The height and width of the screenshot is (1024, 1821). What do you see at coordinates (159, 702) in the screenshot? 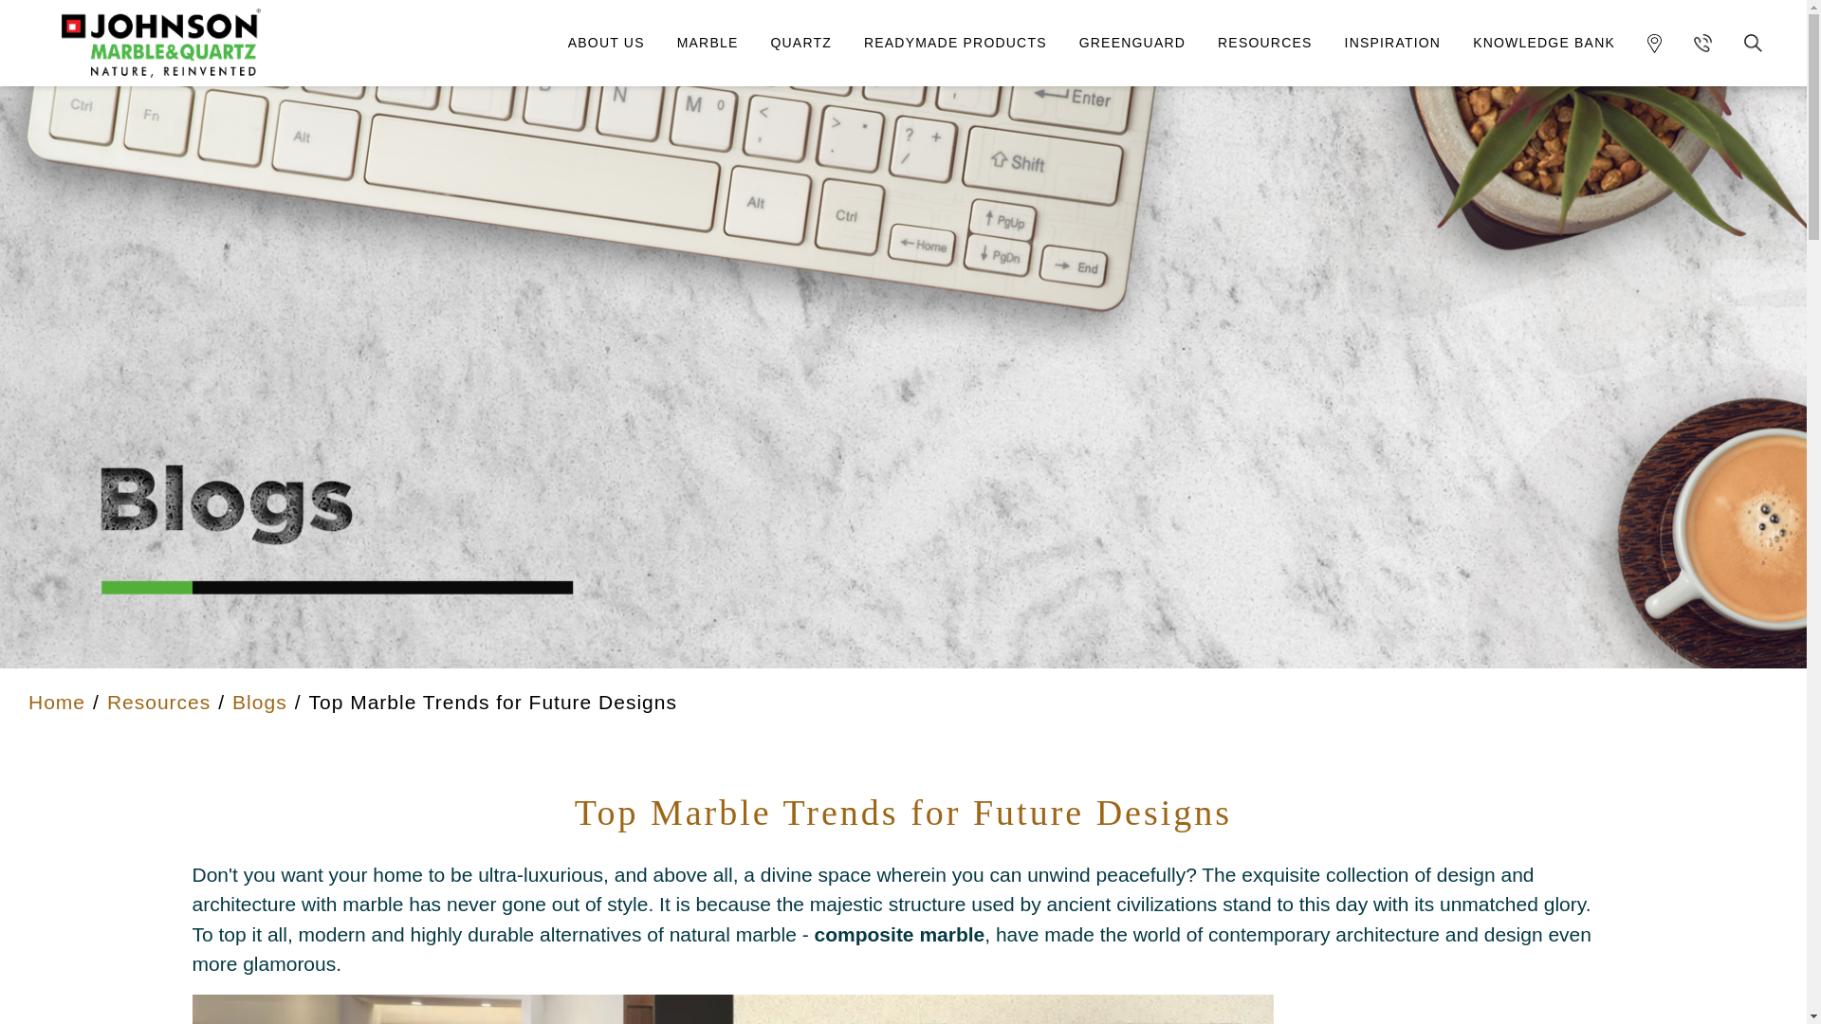
I see `Resources` at bounding box center [159, 702].